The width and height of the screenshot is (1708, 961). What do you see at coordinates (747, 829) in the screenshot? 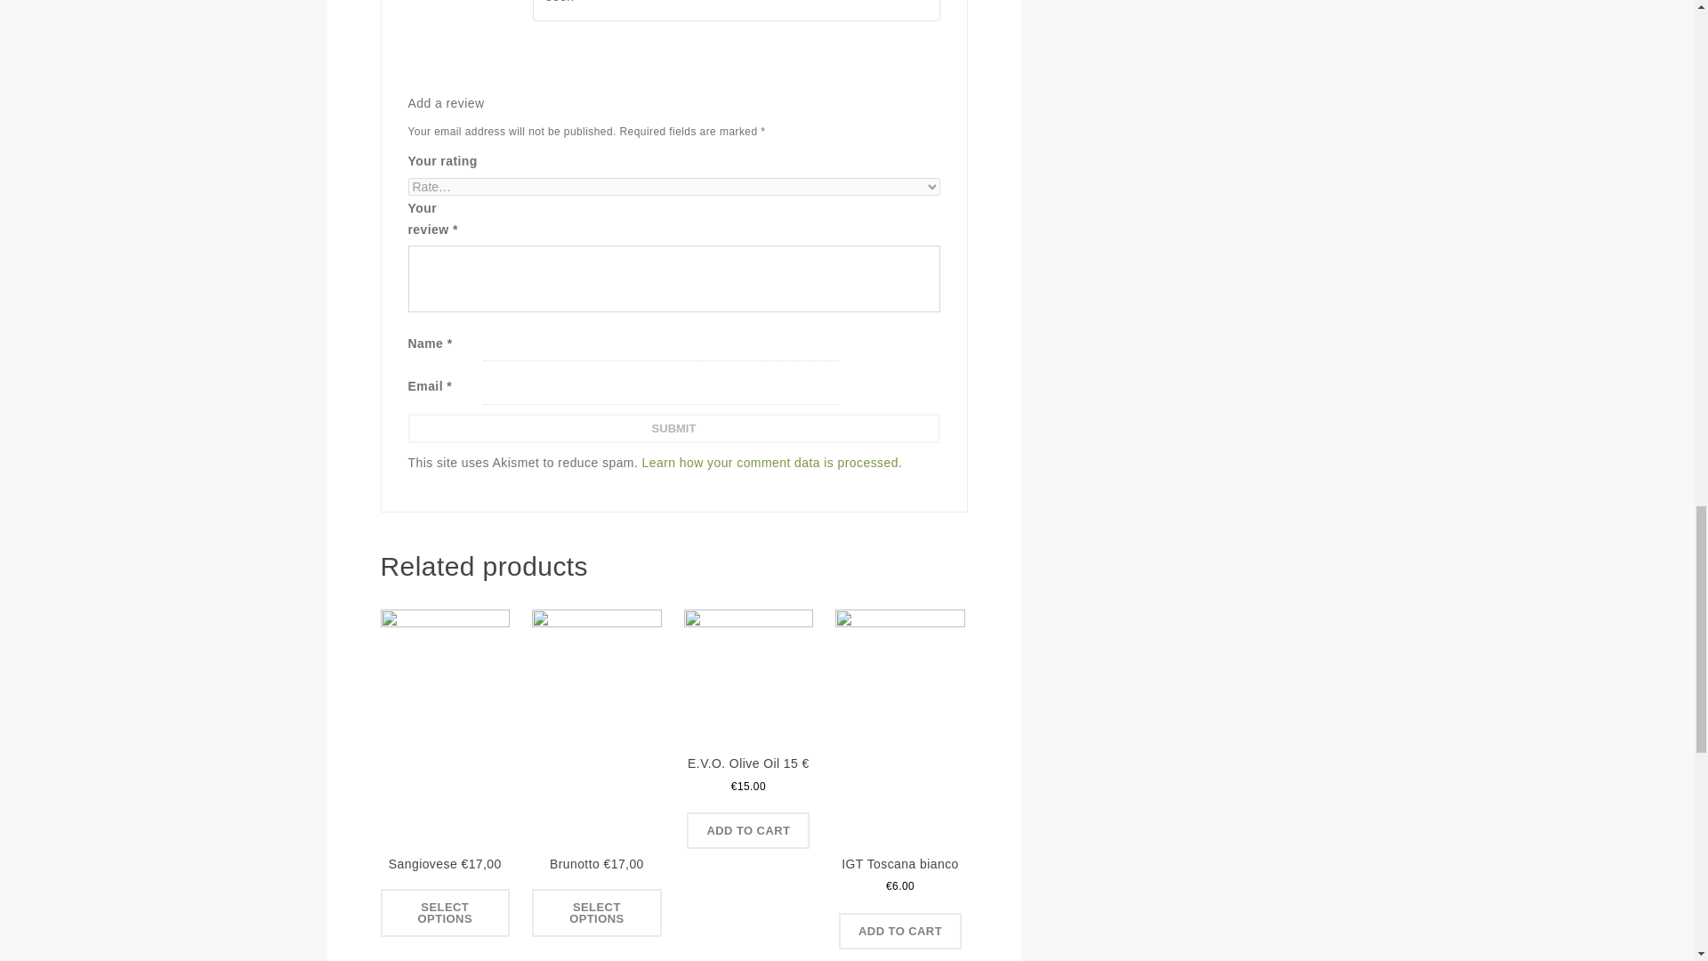
I see `ADD TO CART` at bounding box center [747, 829].